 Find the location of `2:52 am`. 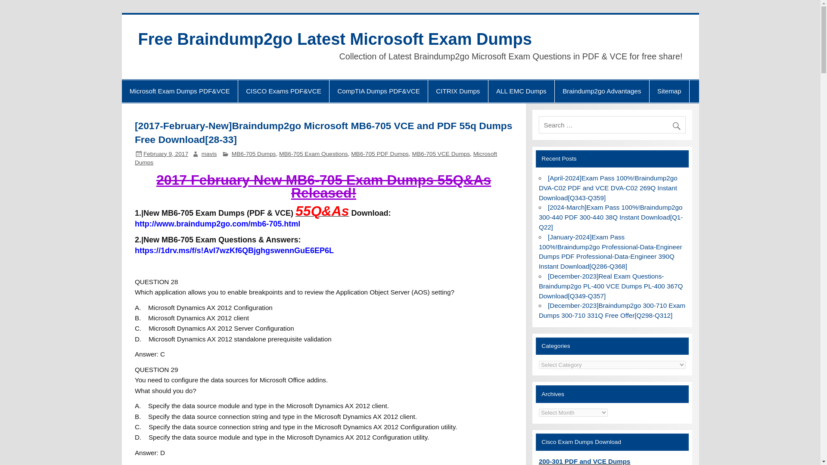

2:52 am is located at coordinates (165, 154).